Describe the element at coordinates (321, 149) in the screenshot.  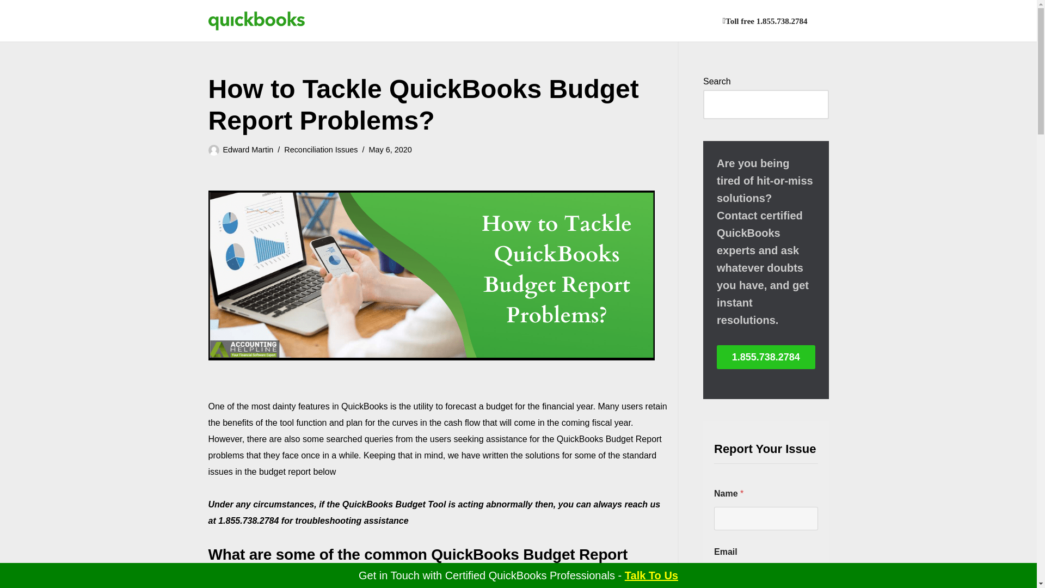
I see `Reconciliation Issues` at that location.